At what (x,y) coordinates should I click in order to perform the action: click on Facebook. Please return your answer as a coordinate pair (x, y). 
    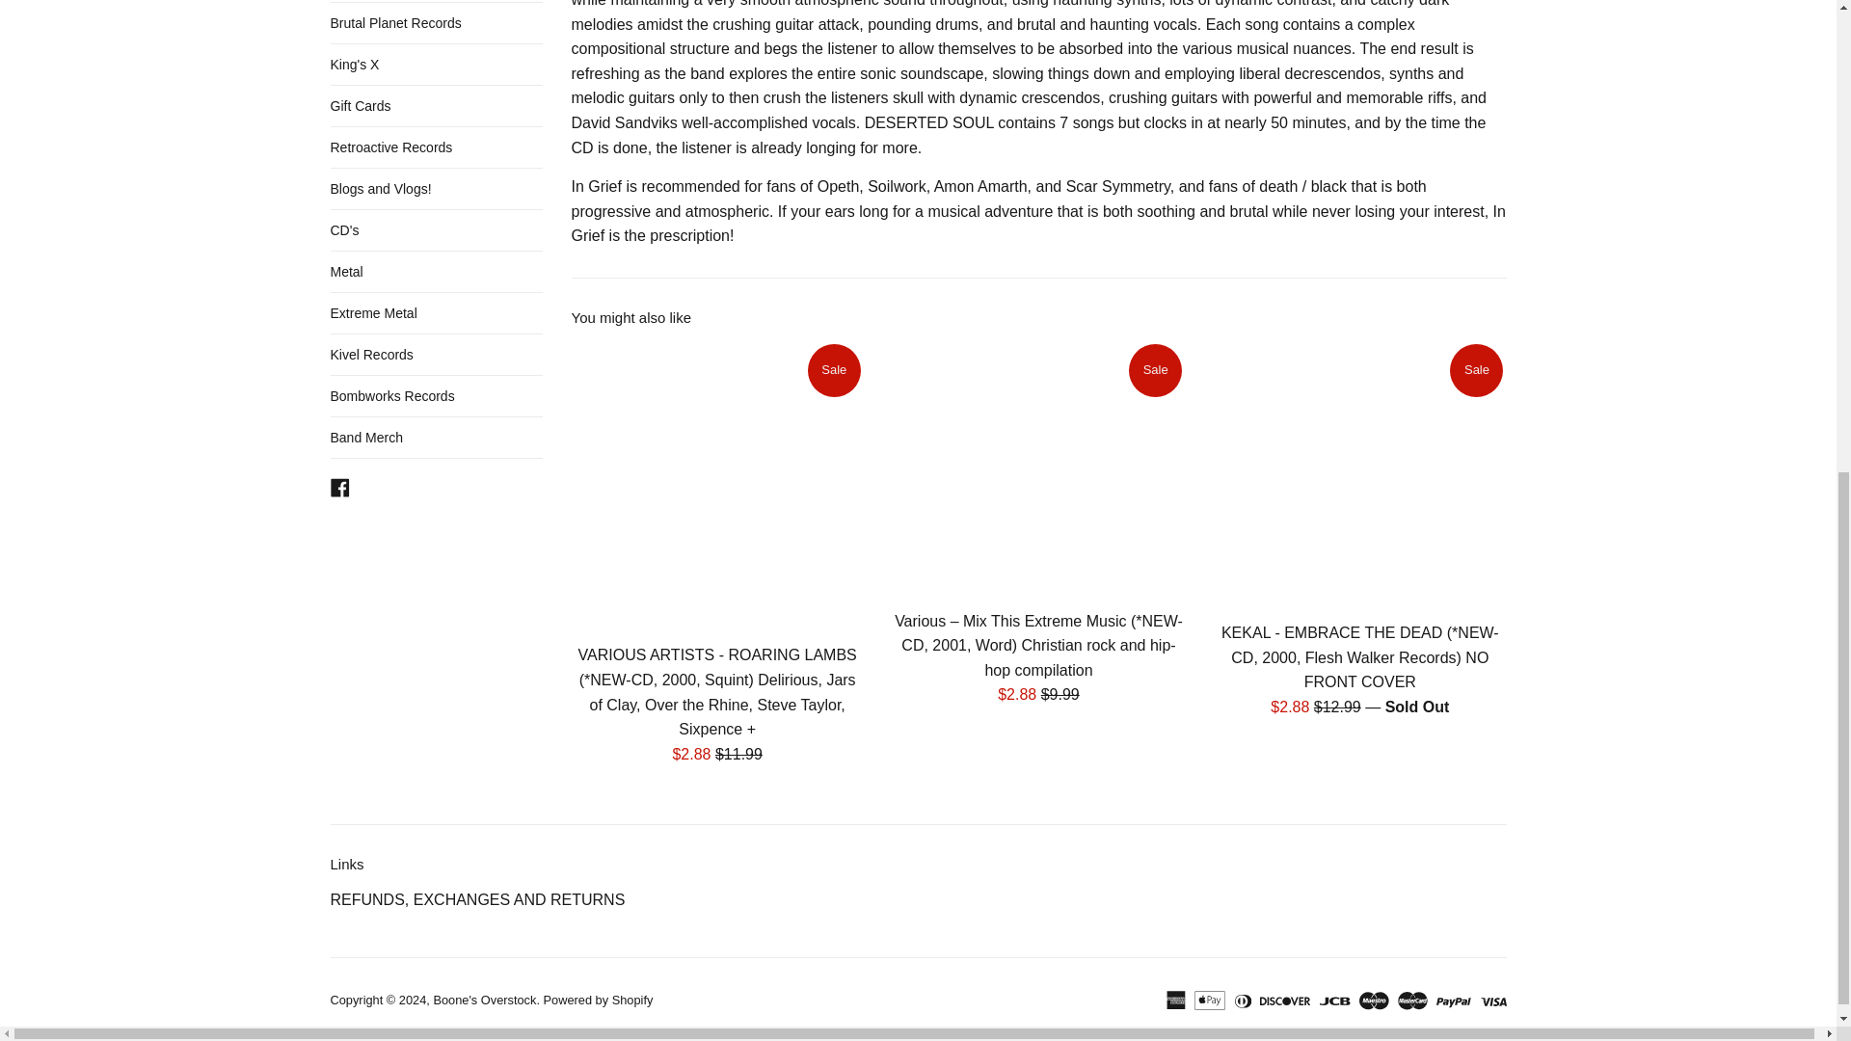
    Looking at the image, I should click on (339, 486).